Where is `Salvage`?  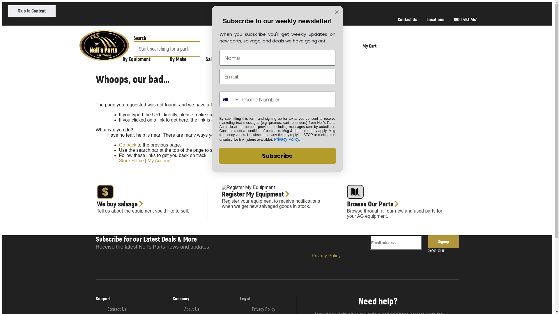 Salvage is located at coordinates (215, 59).